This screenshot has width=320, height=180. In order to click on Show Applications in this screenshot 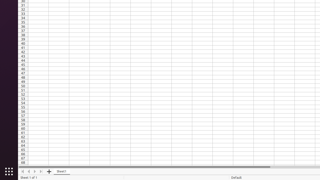, I will do `click(9, 171)`.